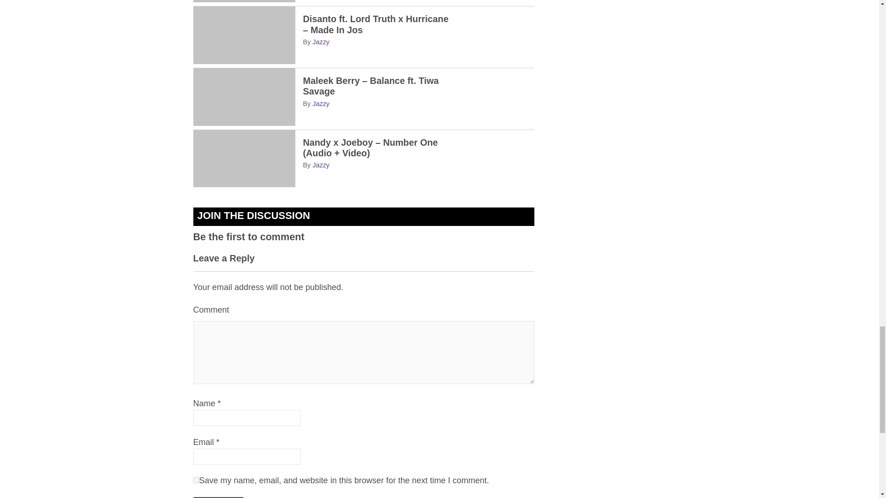 The width and height of the screenshot is (886, 498). Describe the element at coordinates (218, 497) in the screenshot. I see `Post Comment` at that location.